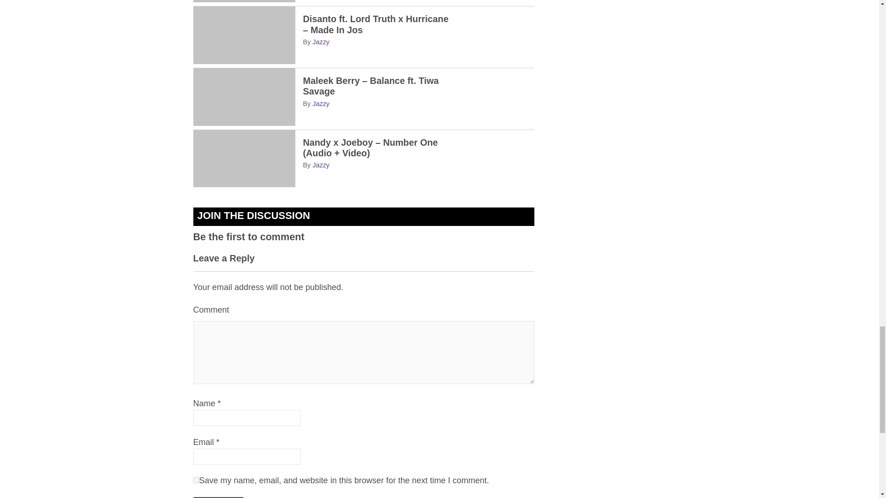 The width and height of the screenshot is (886, 498). Describe the element at coordinates (218, 497) in the screenshot. I see `Post Comment` at that location.